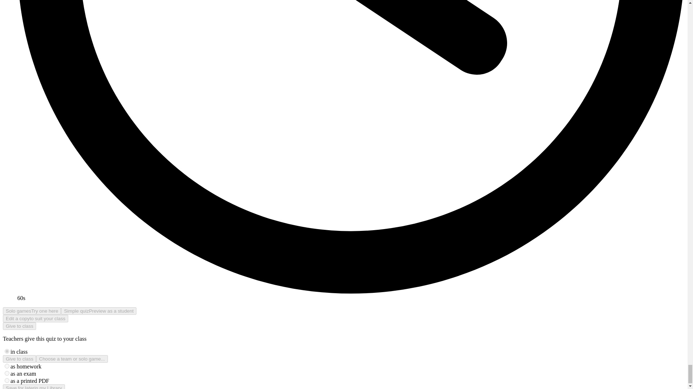  Describe the element at coordinates (7, 351) in the screenshot. I see `quiz` at that location.